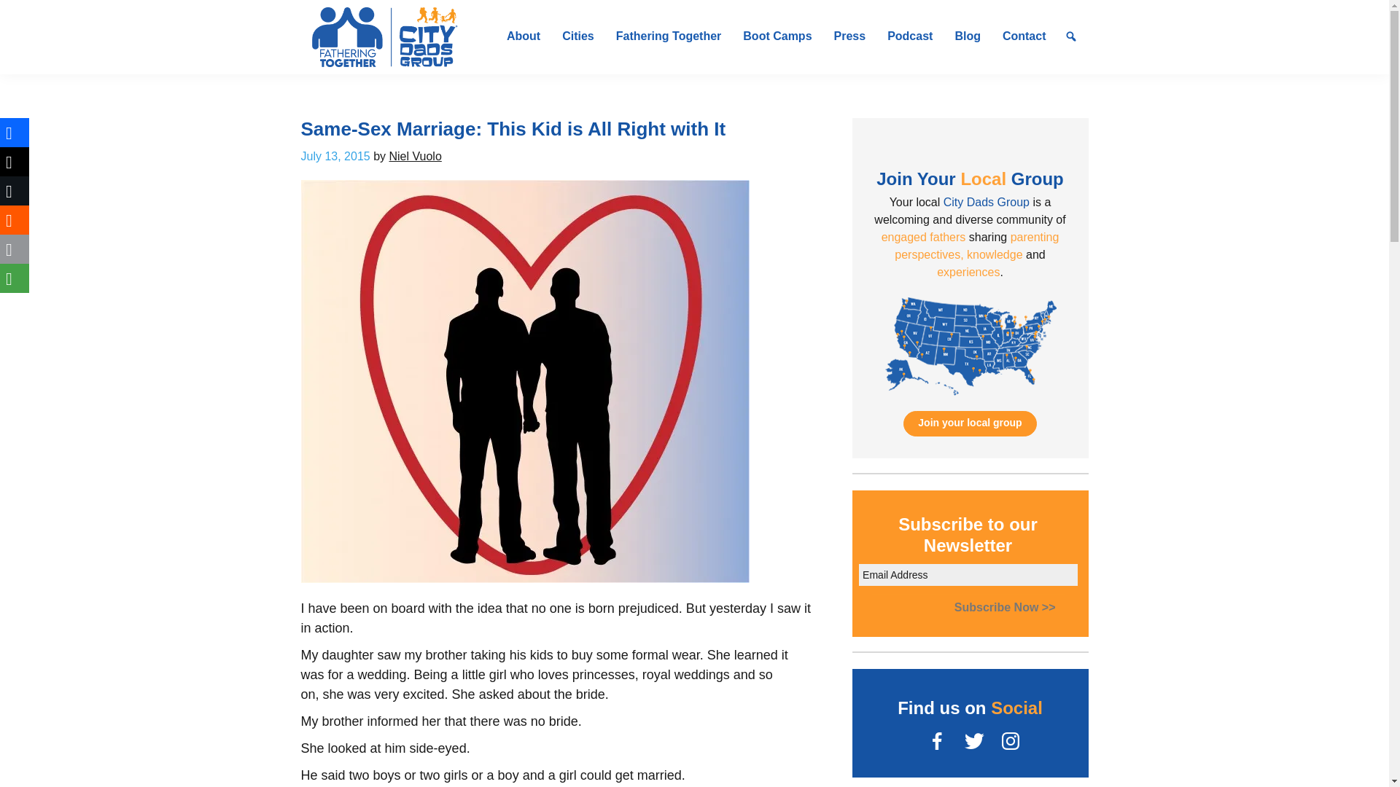 The height and width of the screenshot is (787, 1400). What do you see at coordinates (1024, 36) in the screenshot?
I see `Contact` at bounding box center [1024, 36].